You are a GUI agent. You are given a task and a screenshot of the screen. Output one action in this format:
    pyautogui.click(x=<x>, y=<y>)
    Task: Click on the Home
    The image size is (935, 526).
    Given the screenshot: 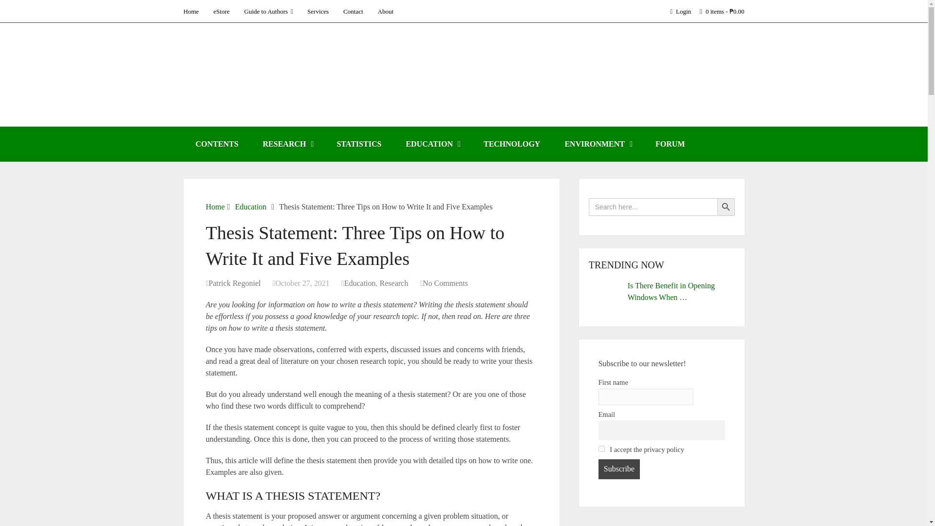 What is the action you would take?
    pyautogui.click(x=194, y=11)
    